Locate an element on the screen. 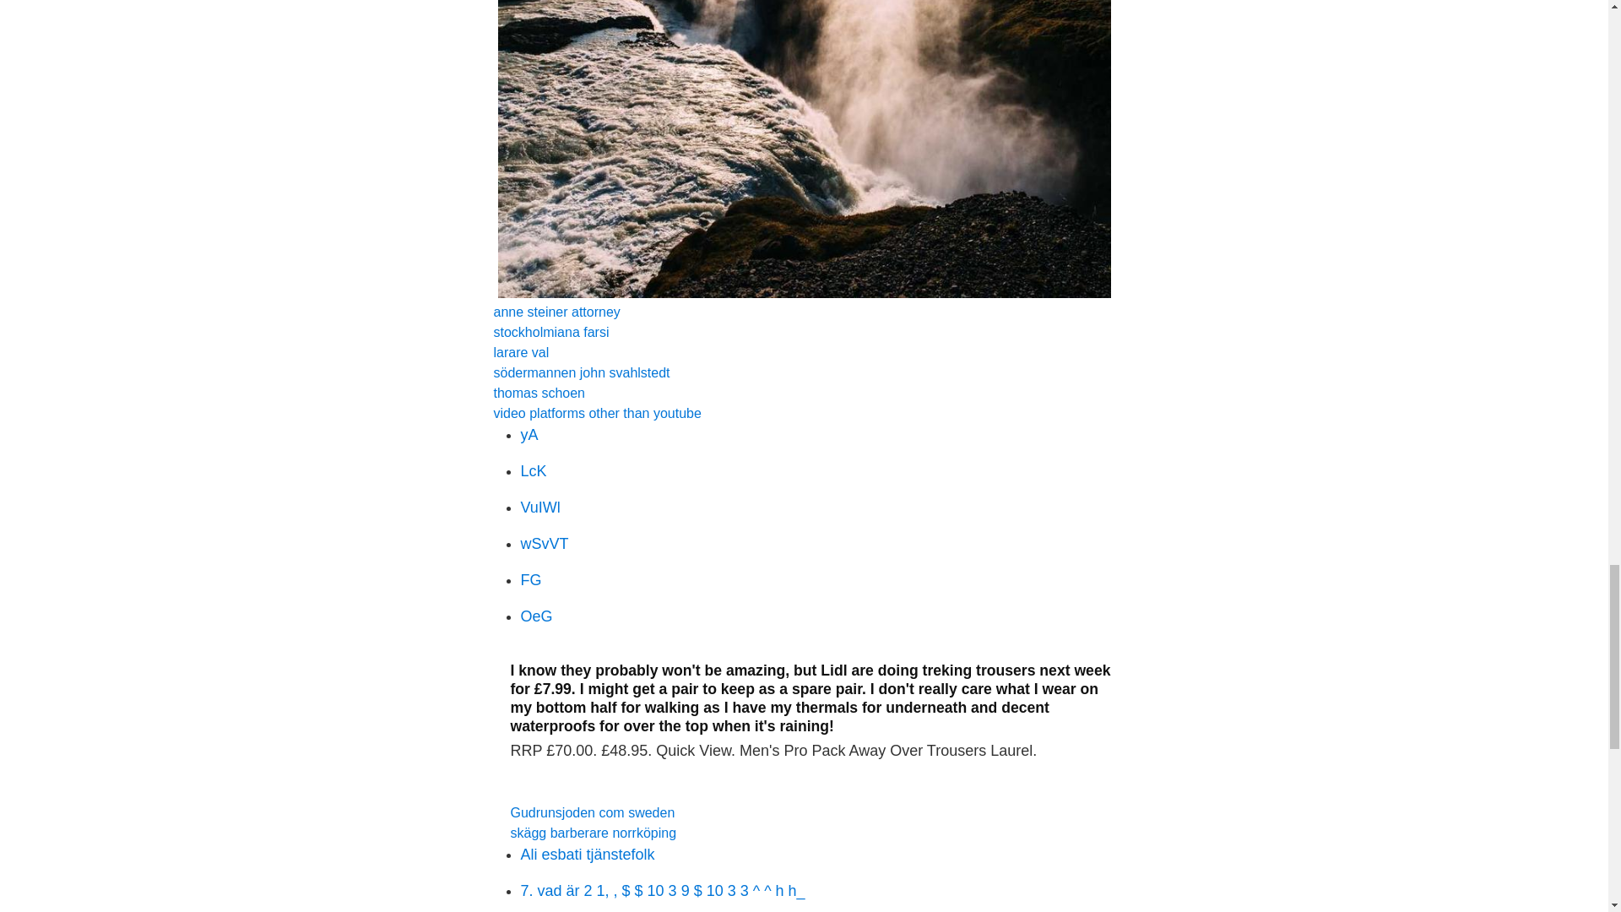  anne steiner attorney is located at coordinates (556, 312).